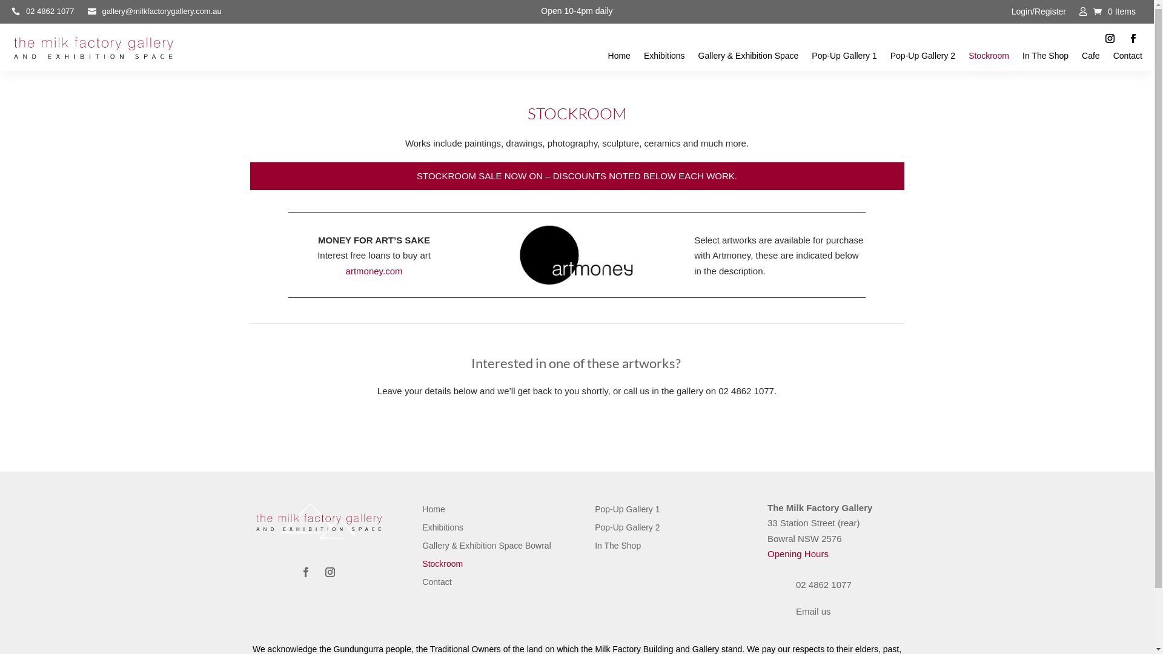 This screenshot has width=1163, height=654. Describe the element at coordinates (1091, 58) in the screenshot. I see `Cafe` at that location.